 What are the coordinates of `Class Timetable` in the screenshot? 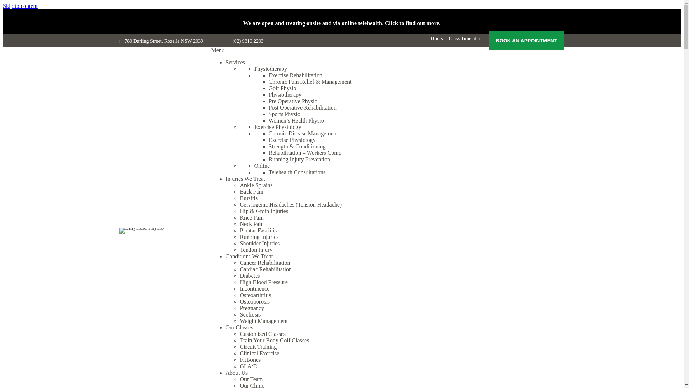 It's located at (462, 39).